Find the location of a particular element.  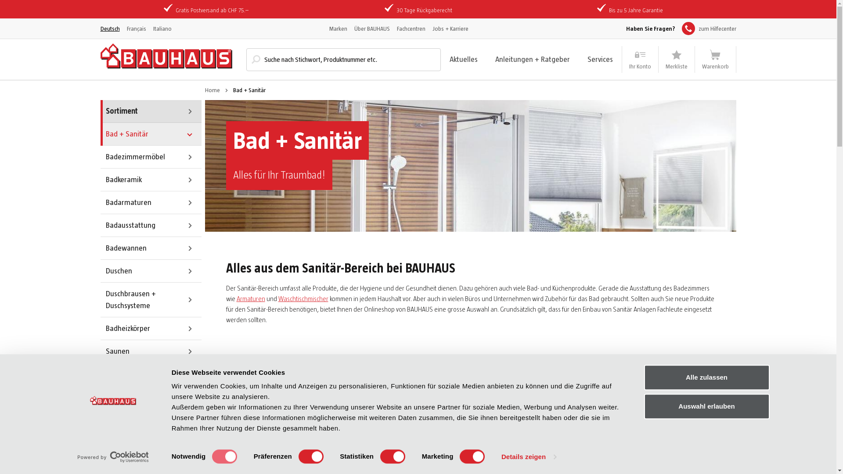

Bis zu 5 Jahre Garantie is located at coordinates (636, 10).